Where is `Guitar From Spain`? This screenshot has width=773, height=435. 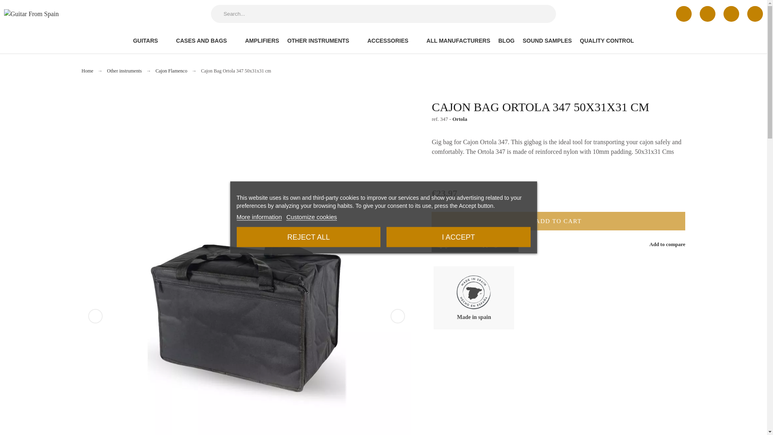
Guitar From Spain is located at coordinates (54, 14).